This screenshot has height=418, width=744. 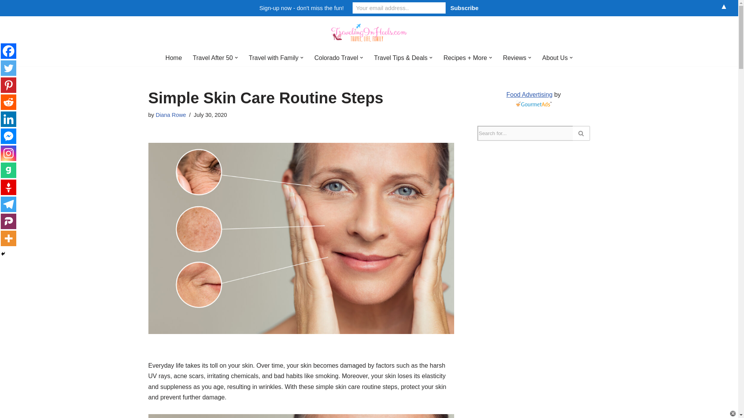 What do you see at coordinates (514, 58) in the screenshot?
I see `Reviews` at bounding box center [514, 58].